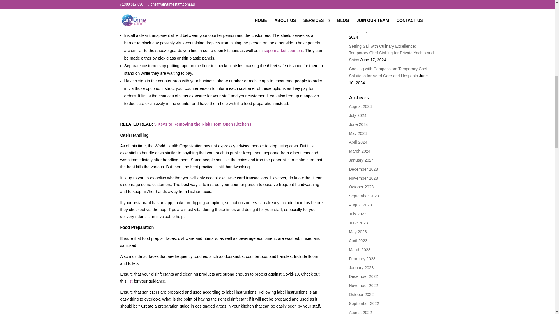 The width and height of the screenshot is (559, 314). Describe the element at coordinates (130, 281) in the screenshot. I see `list` at that location.